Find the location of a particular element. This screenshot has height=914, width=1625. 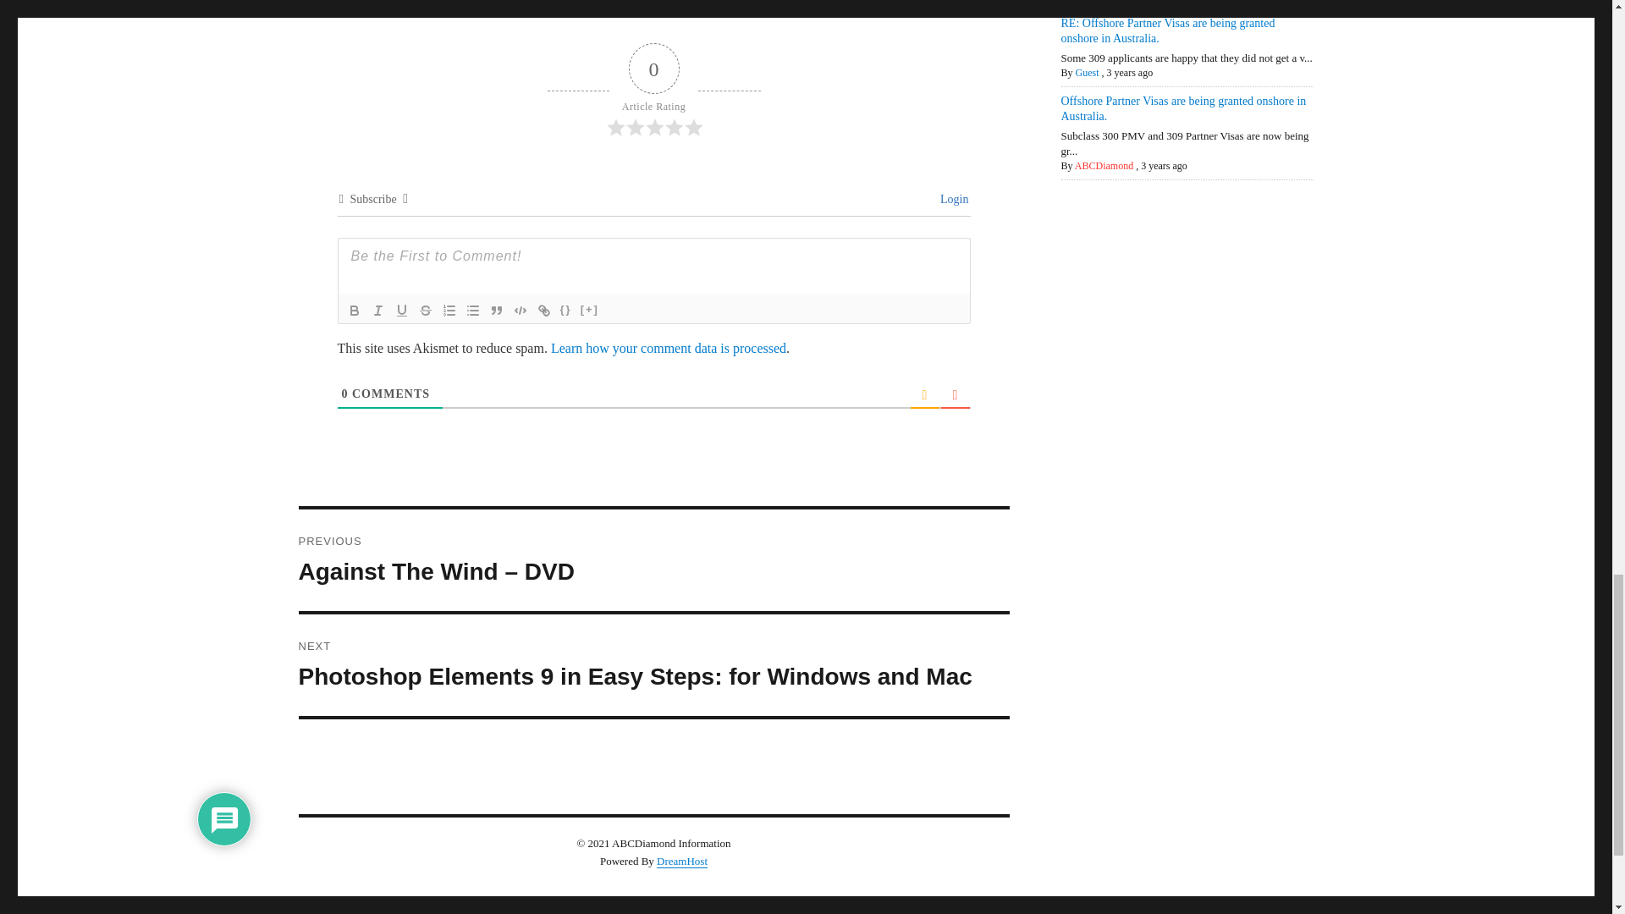

Ordered List is located at coordinates (449, 311).